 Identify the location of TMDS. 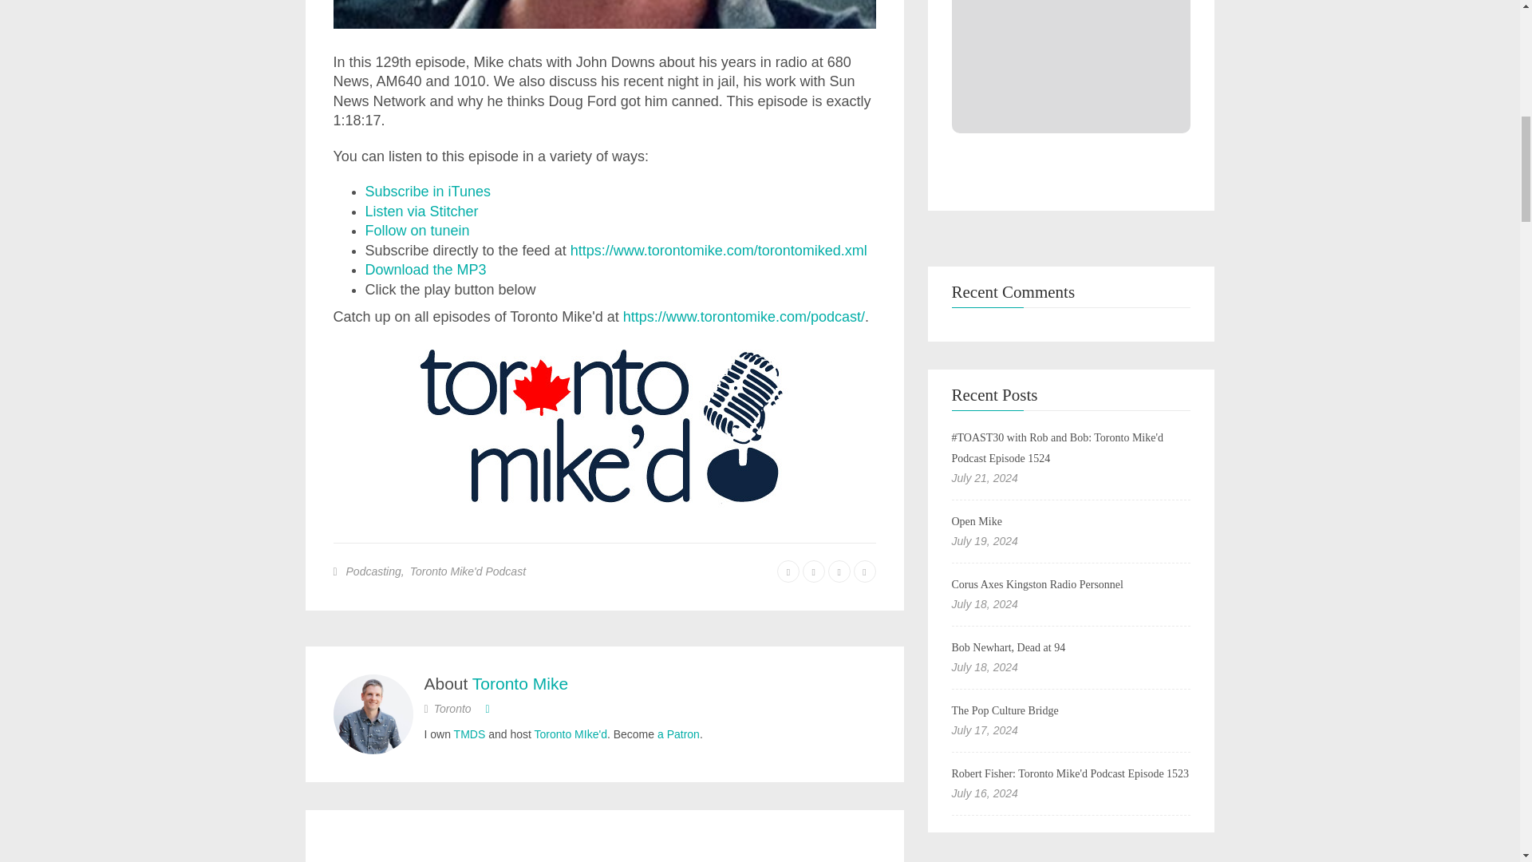
(469, 733).